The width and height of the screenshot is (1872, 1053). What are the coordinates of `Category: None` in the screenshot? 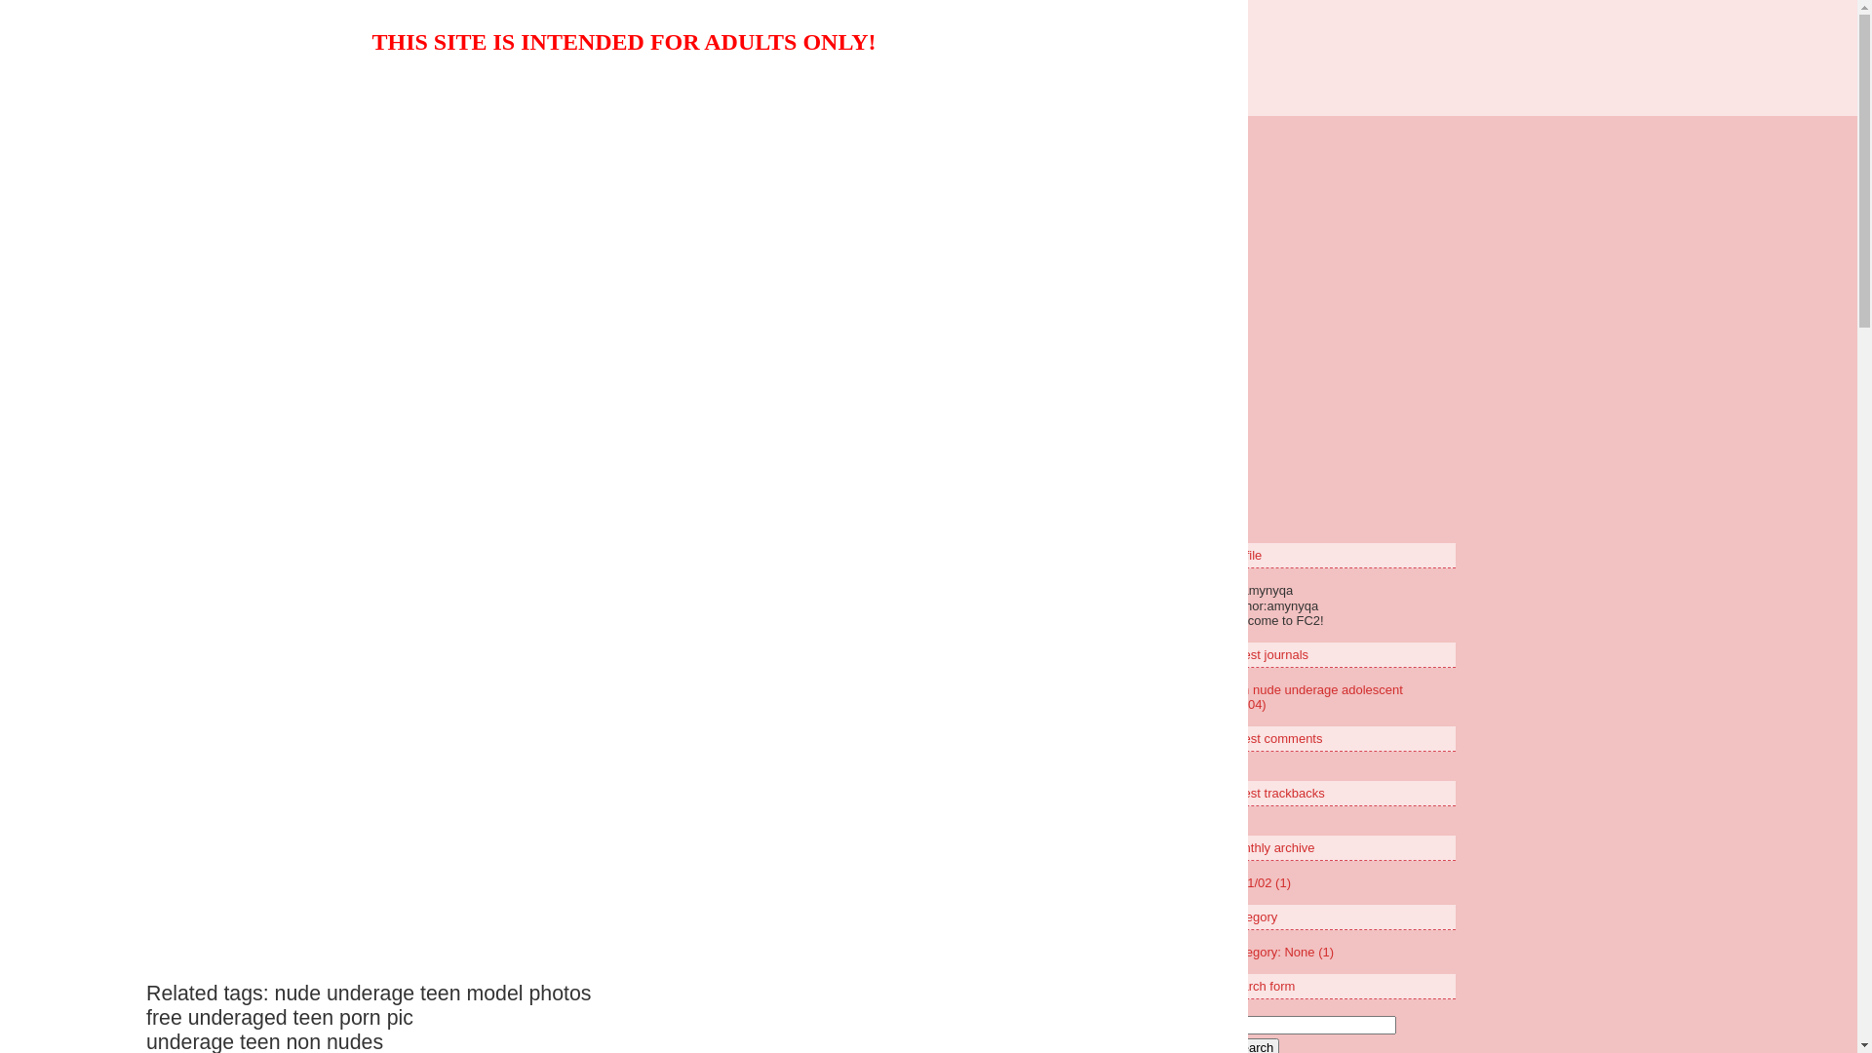 It's located at (864, 250).